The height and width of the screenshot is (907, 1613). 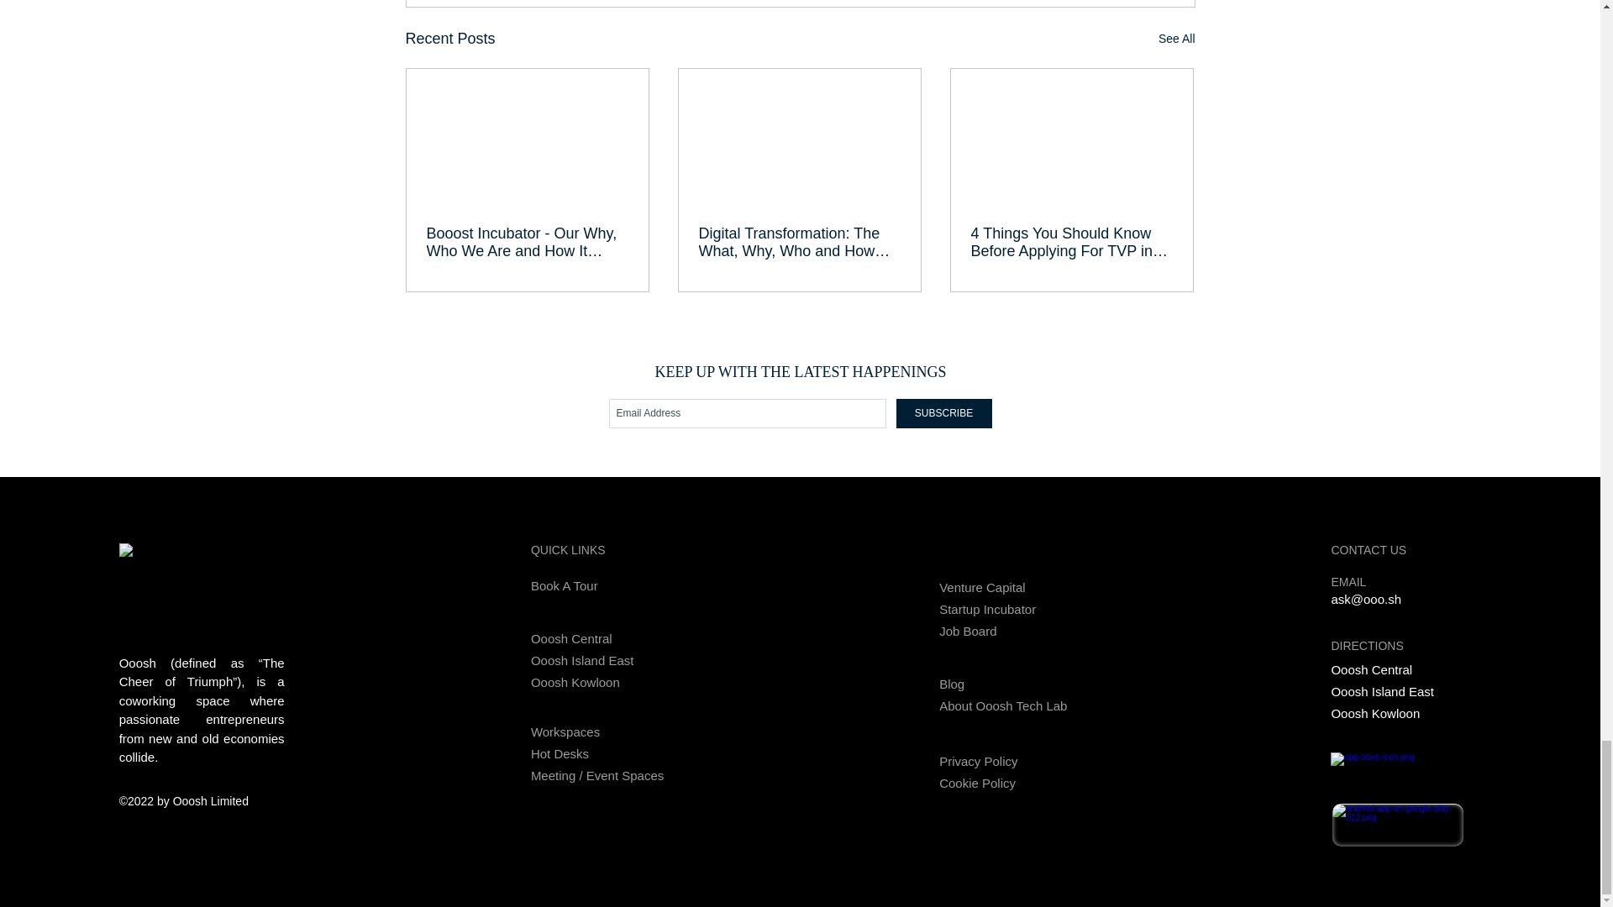 I want to click on See All, so click(x=1176, y=39).